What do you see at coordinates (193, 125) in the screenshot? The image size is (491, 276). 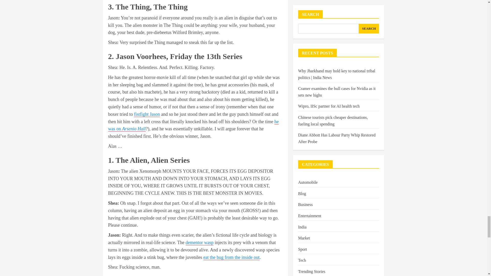 I see `he was on Arsenio Hall` at bounding box center [193, 125].